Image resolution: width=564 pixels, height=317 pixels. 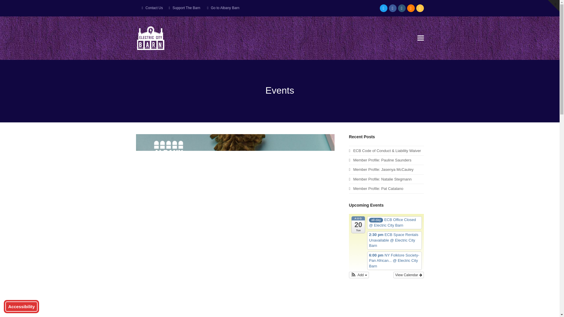 I want to click on RSS, so click(x=411, y=8).